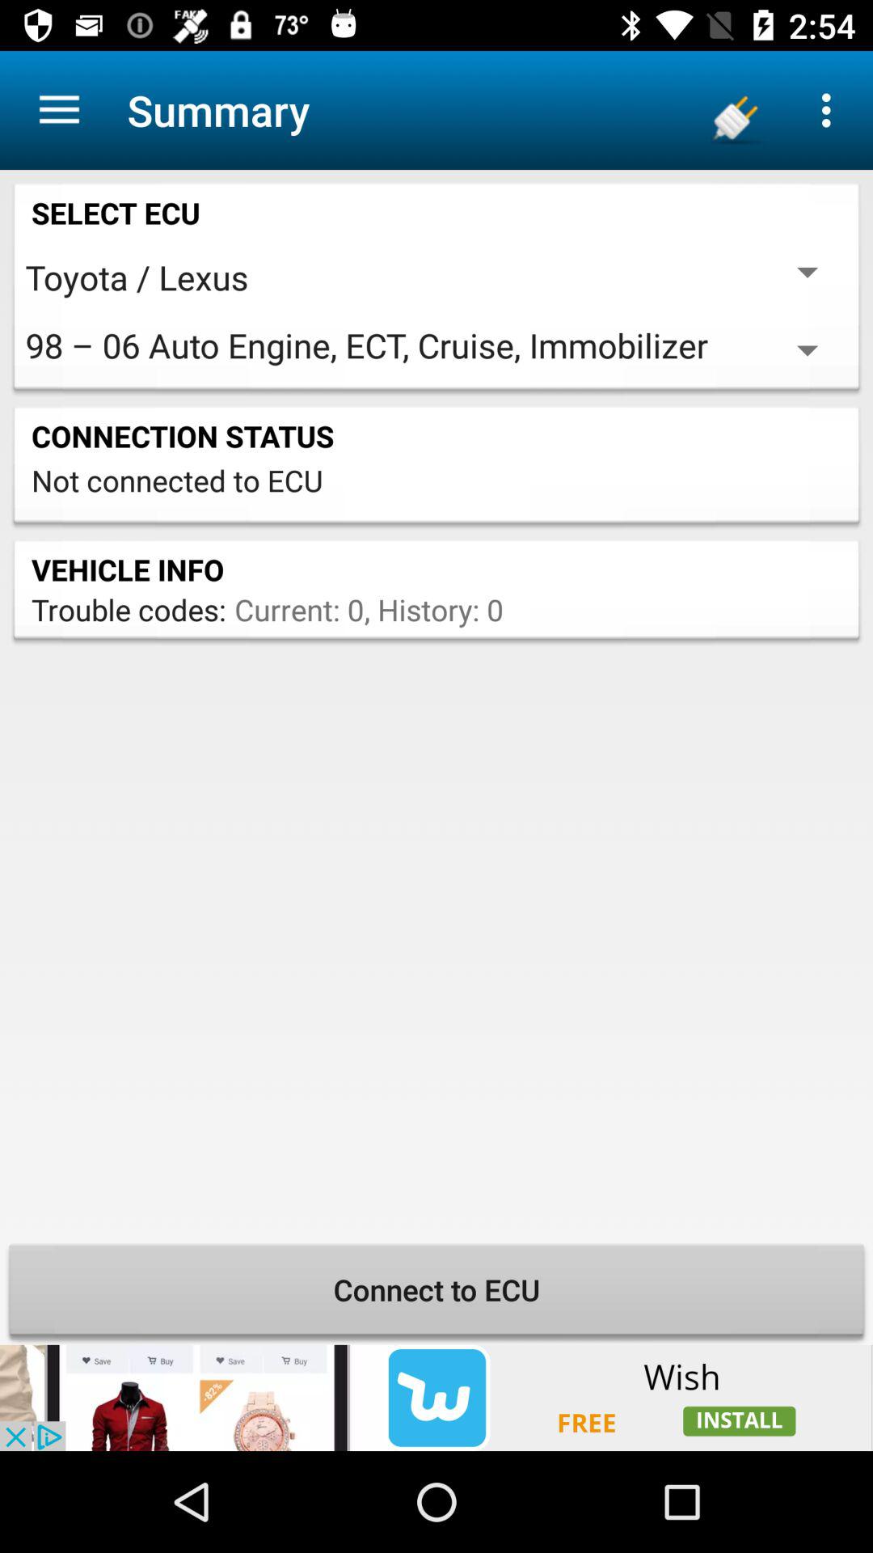 Image resolution: width=873 pixels, height=1553 pixels. What do you see at coordinates (436, 1398) in the screenshot?
I see `open advertisement` at bounding box center [436, 1398].